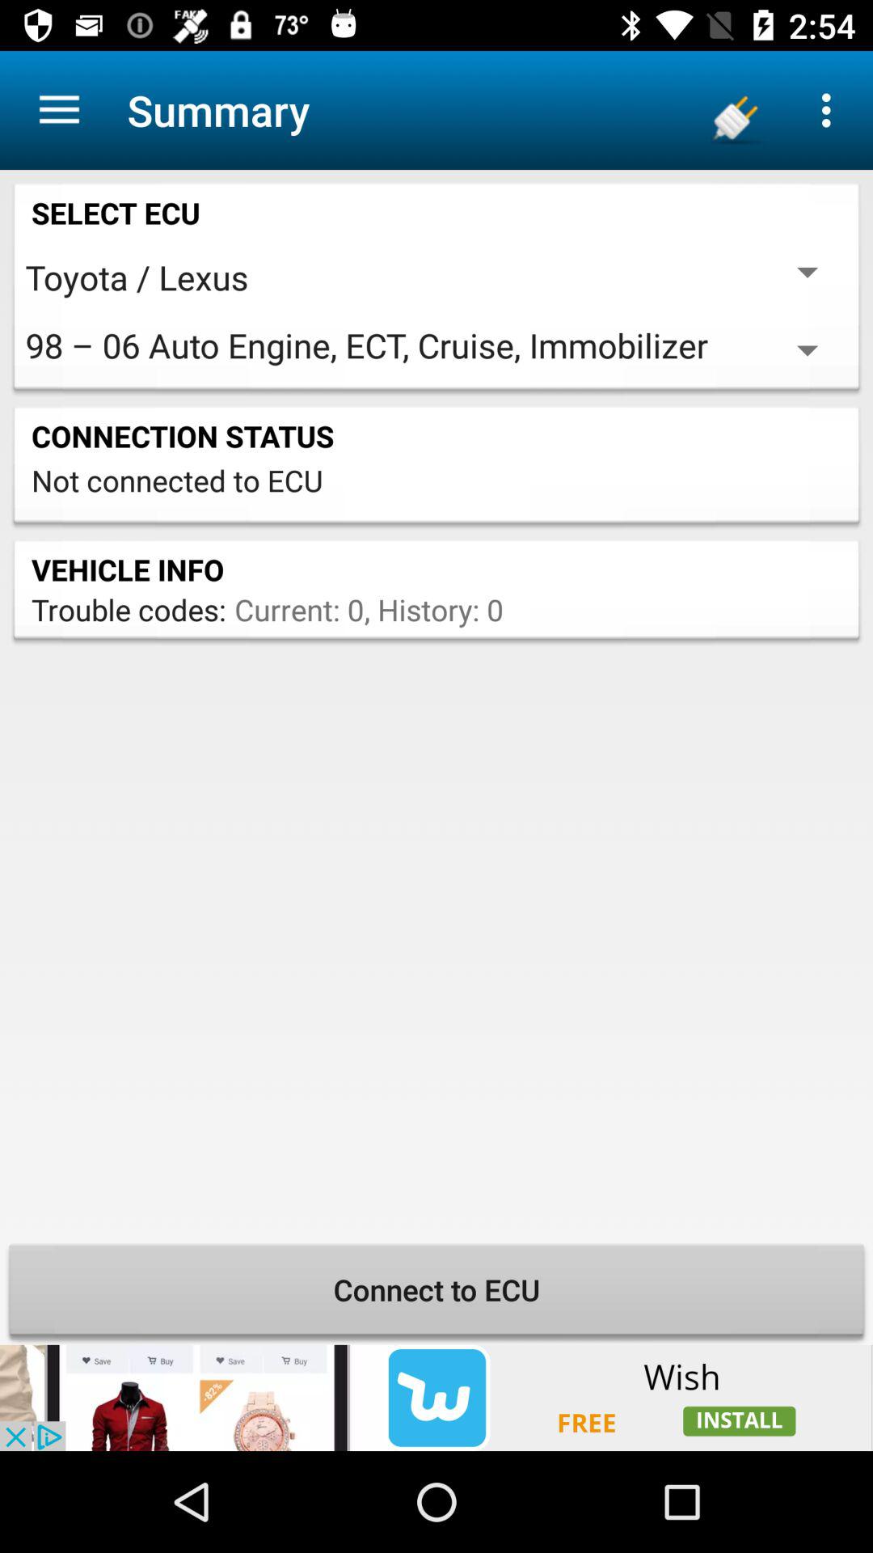 Image resolution: width=873 pixels, height=1553 pixels. What do you see at coordinates (436, 1398) in the screenshot?
I see `open advertisement` at bounding box center [436, 1398].